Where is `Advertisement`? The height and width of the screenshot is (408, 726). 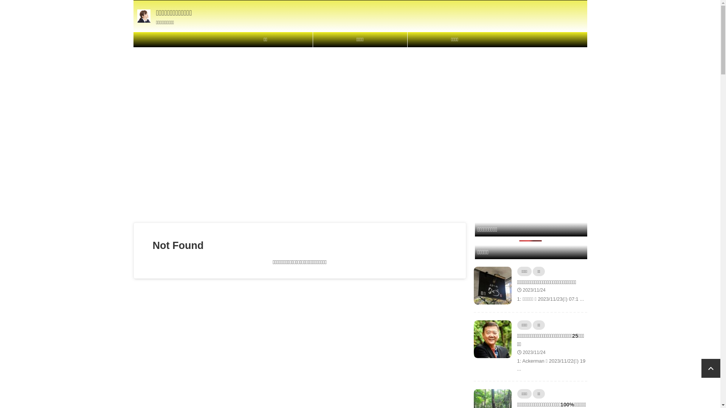
Advertisement is located at coordinates (360, 100).